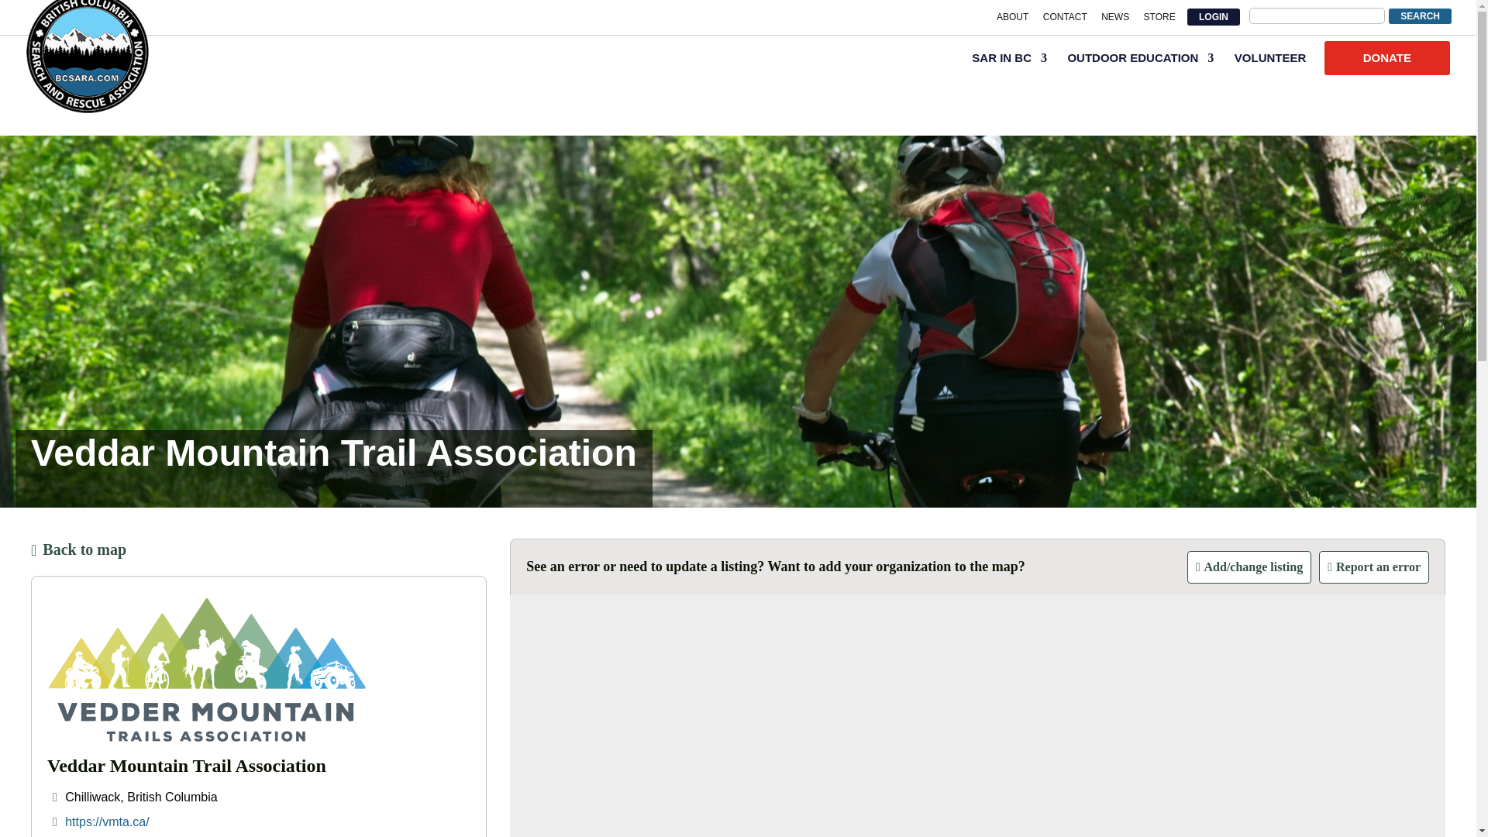 The height and width of the screenshot is (837, 1488). I want to click on SAR IN BC, so click(1009, 66).